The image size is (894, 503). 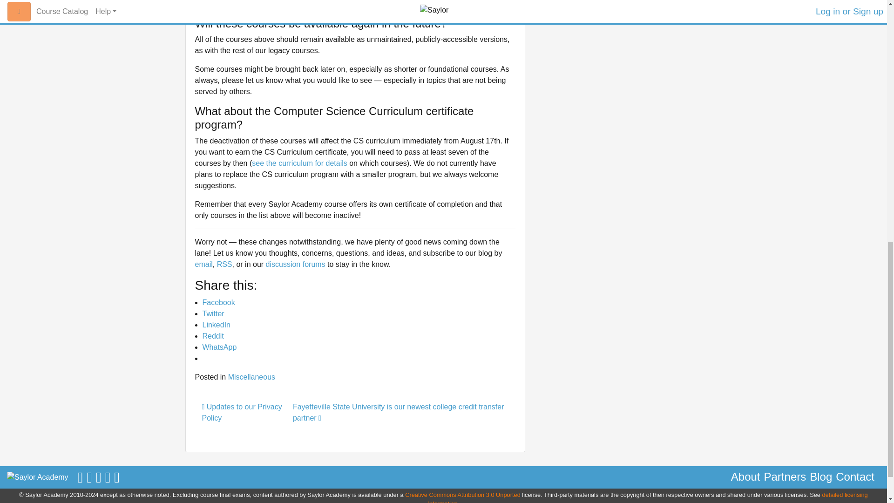 I want to click on LinkedIn, so click(x=216, y=325).